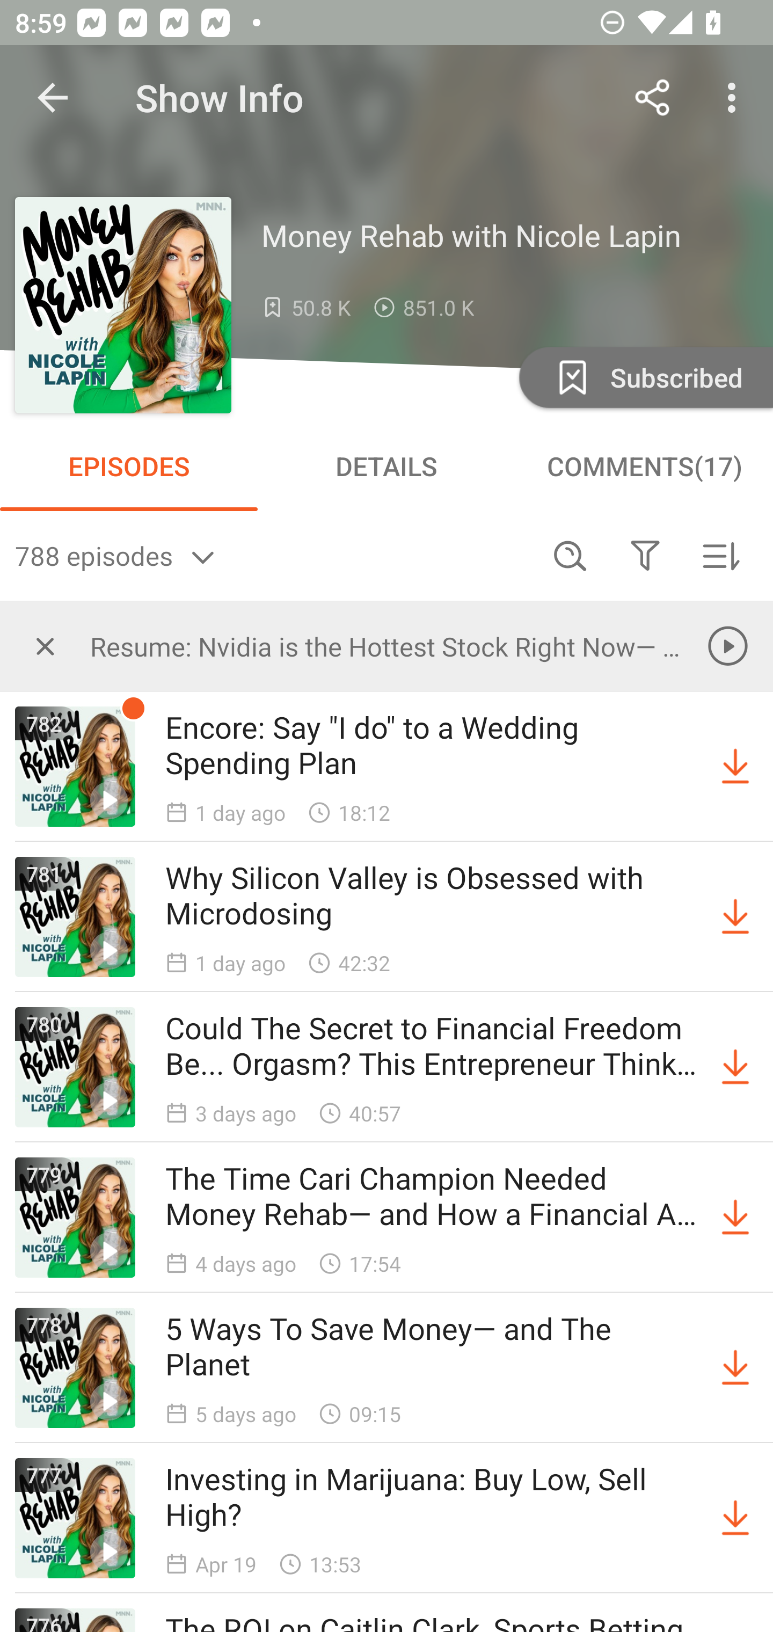  I want to click on , so click(45, 646).